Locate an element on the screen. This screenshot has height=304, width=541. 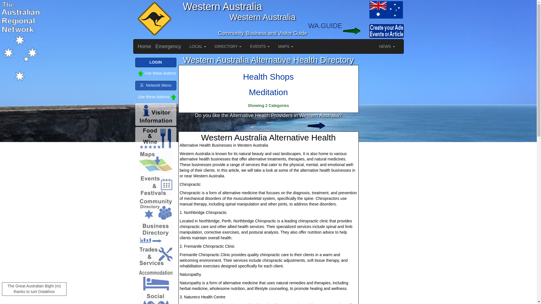
Please like our Page is located at coordinates (320, 126).